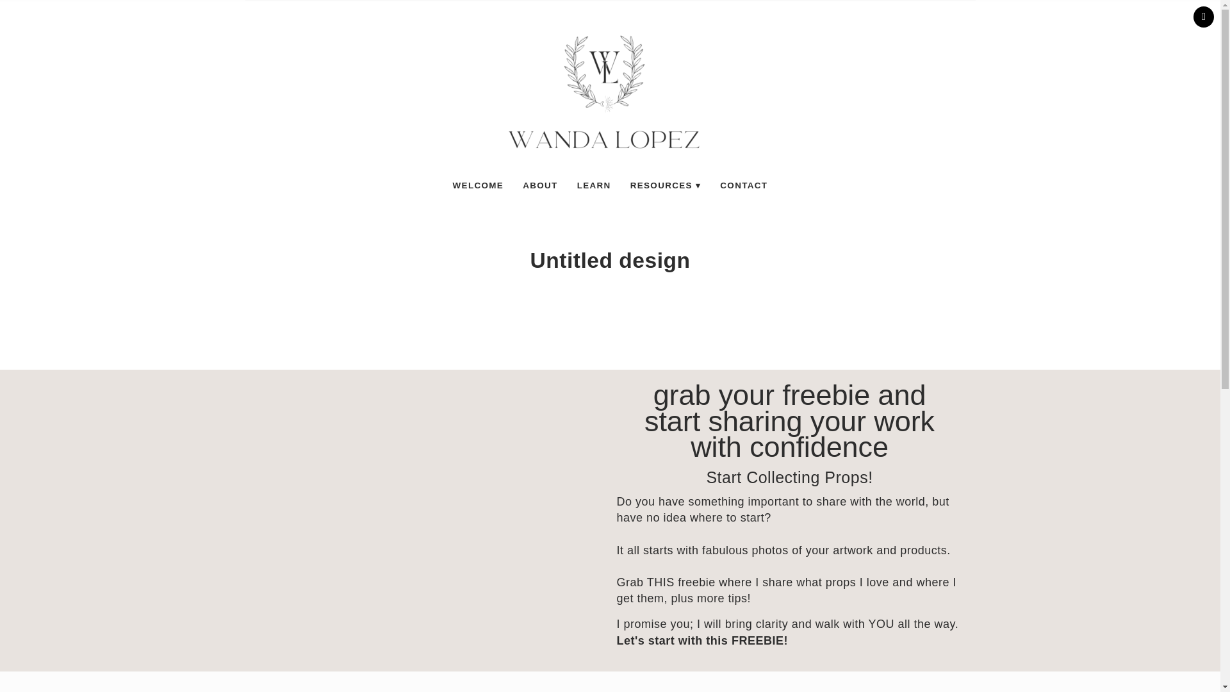  Describe the element at coordinates (594, 185) in the screenshot. I see `LEARN` at that location.